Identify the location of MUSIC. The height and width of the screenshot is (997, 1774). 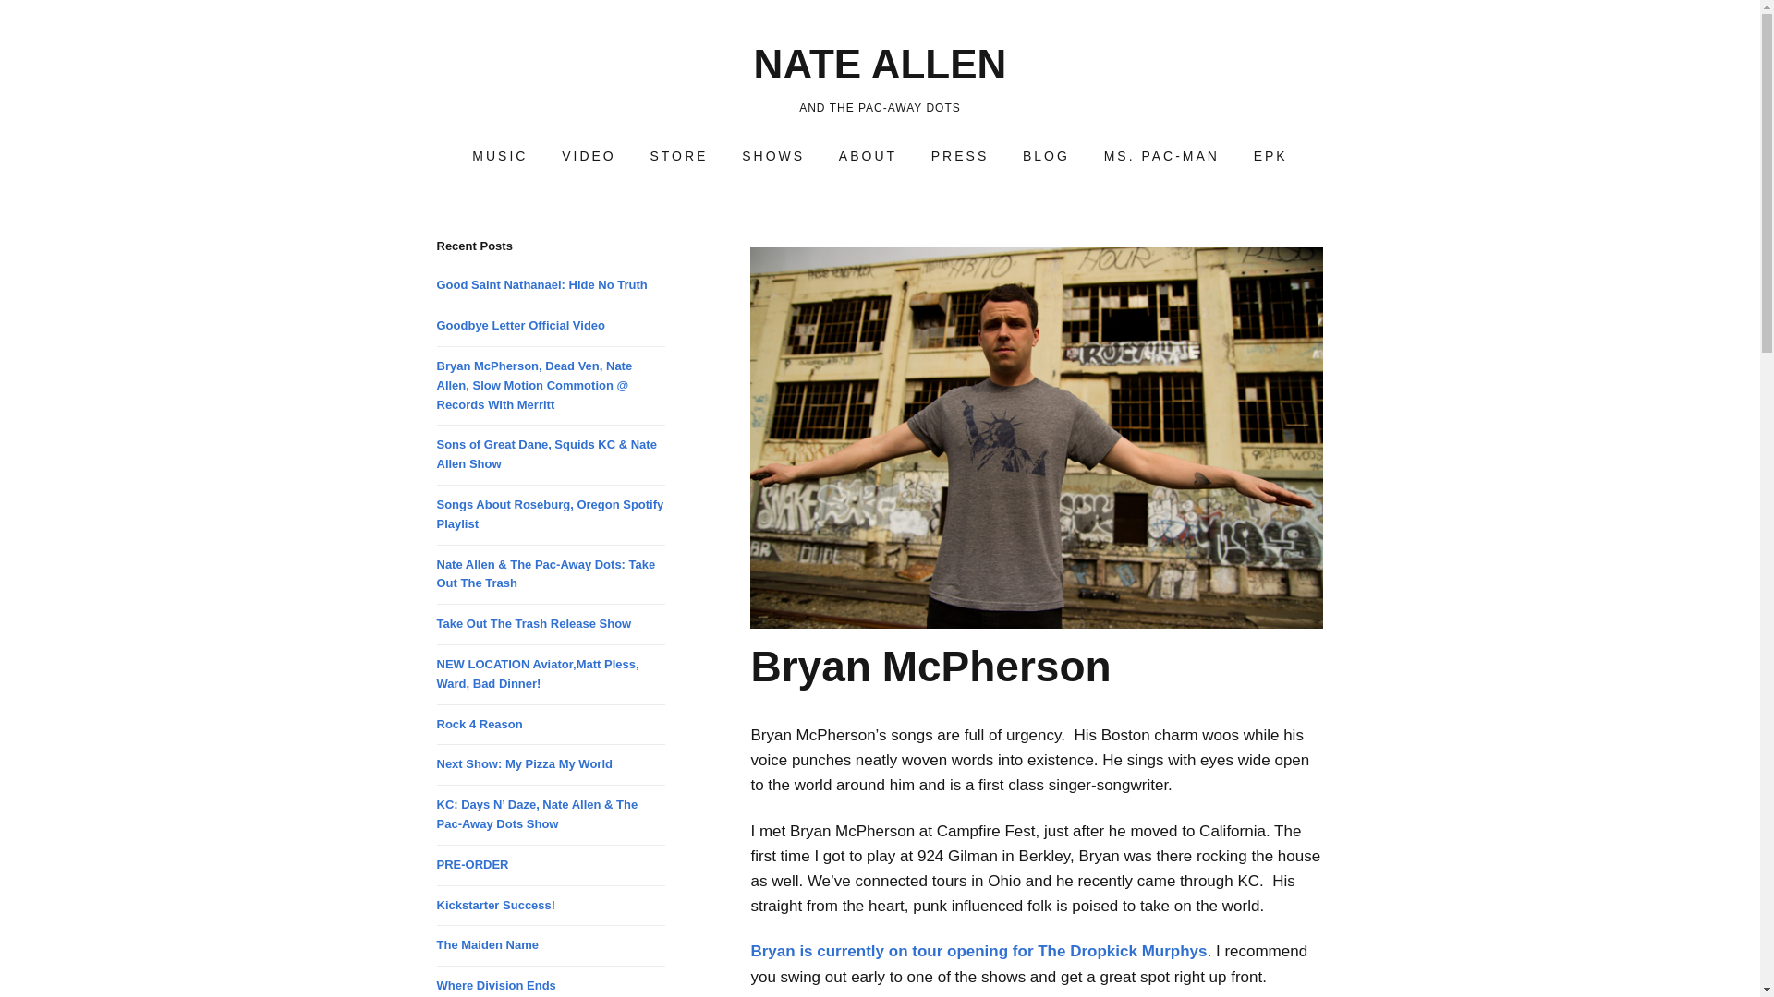
(500, 157).